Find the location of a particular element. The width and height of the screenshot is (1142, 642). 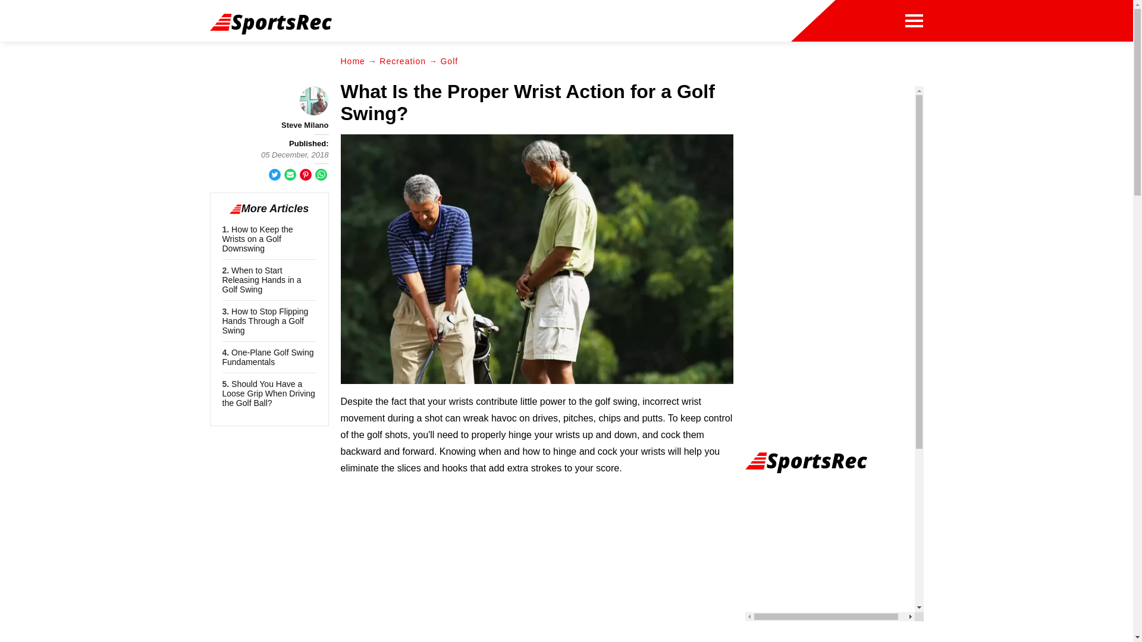

When to Start Releasing Hands in a Golf Swing is located at coordinates (262, 279).